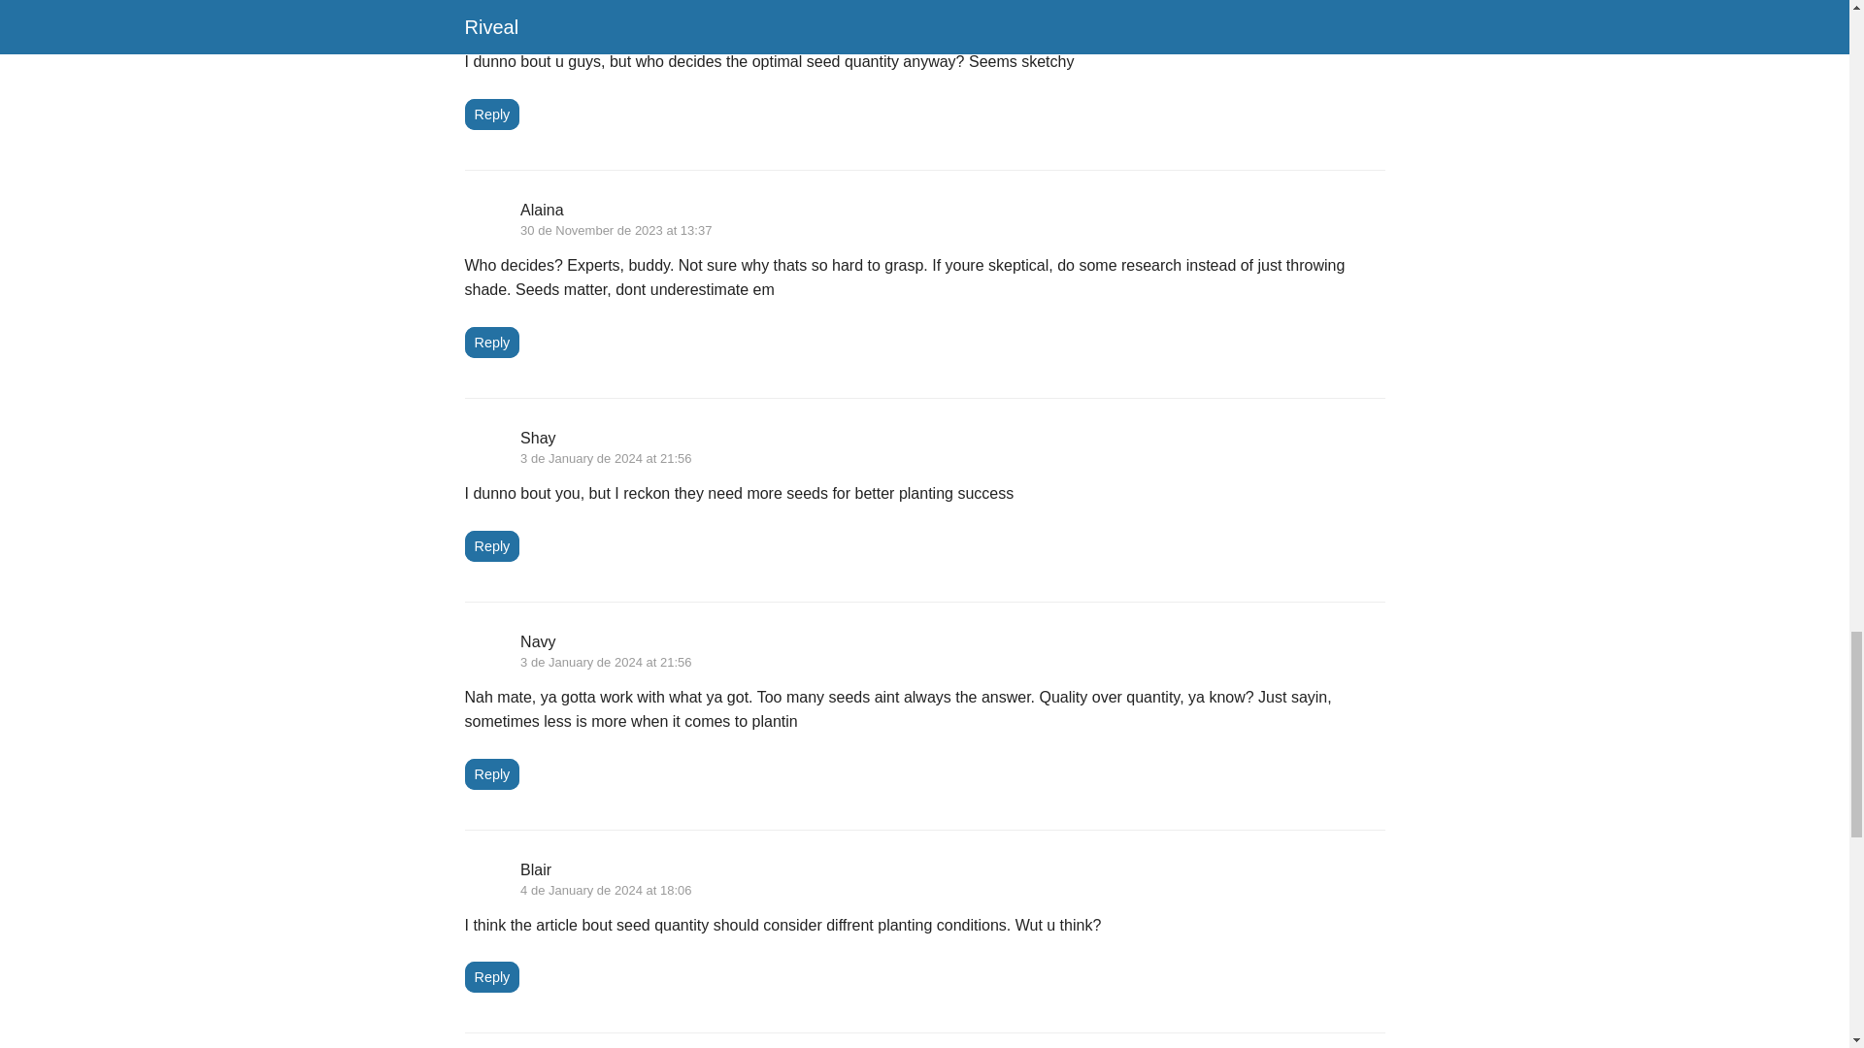 This screenshot has width=1864, height=1048. Describe the element at coordinates (491, 342) in the screenshot. I see `Reply` at that location.